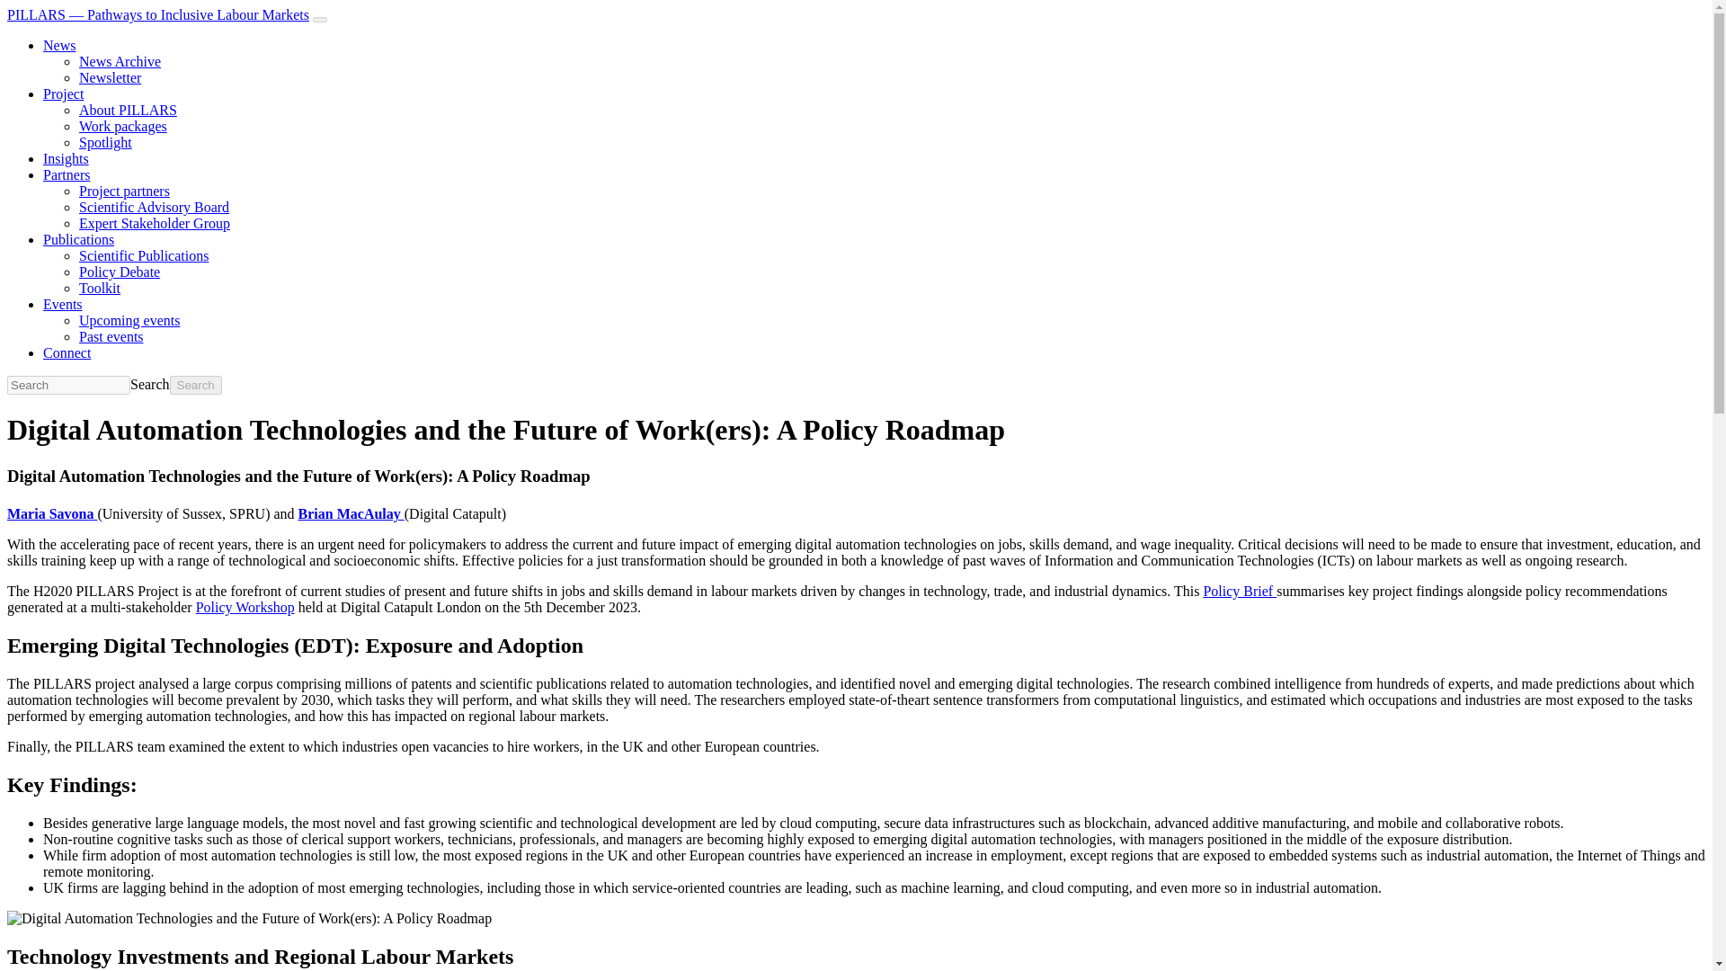 This screenshot has width=1726, height=971. What do you see at coordinates (155, 207) in the screenshot?
I see `Scientific Advisory Board` at bounding box center [155, 207].